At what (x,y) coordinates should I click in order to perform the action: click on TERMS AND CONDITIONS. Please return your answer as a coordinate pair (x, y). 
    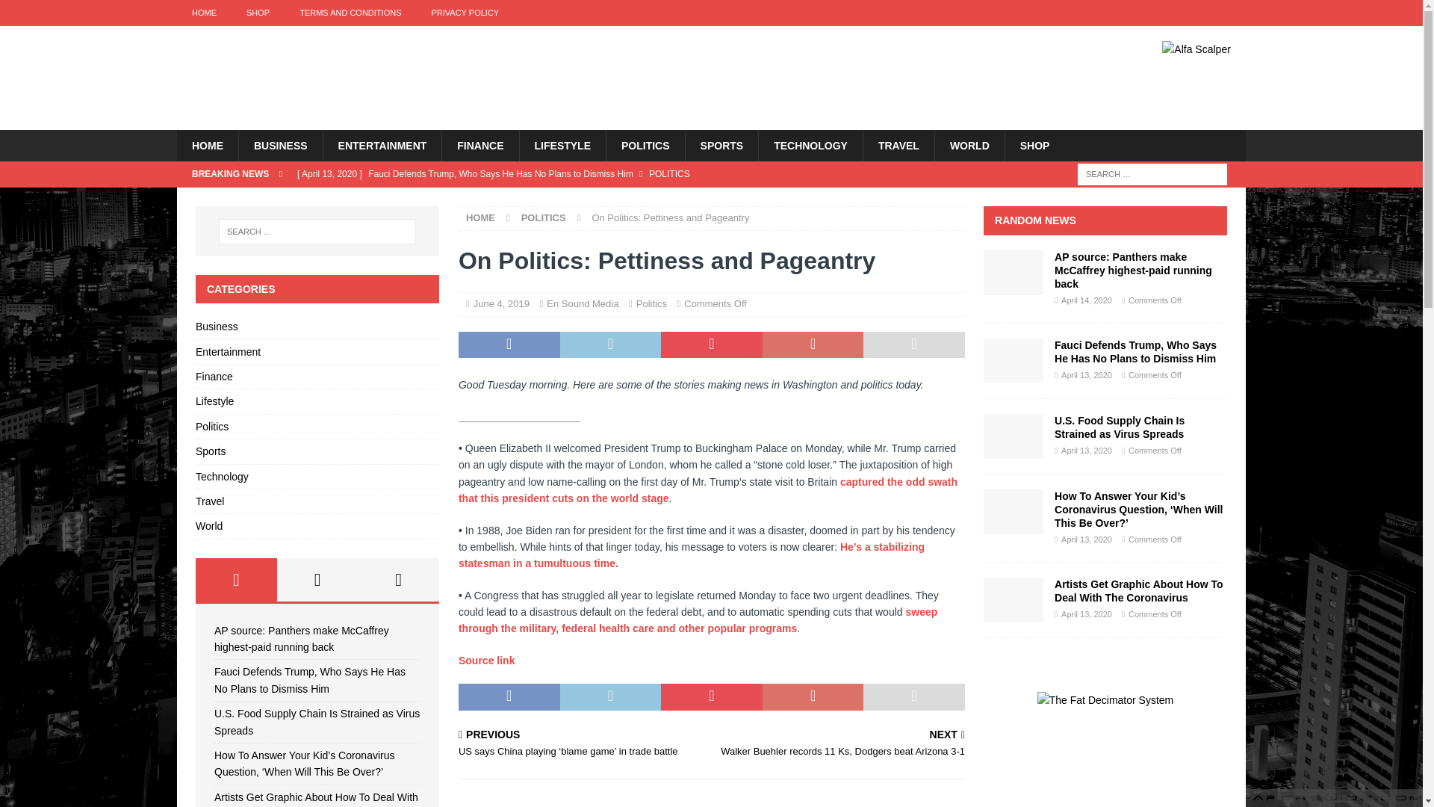
    Looking at the image, I should click on (350, 13).